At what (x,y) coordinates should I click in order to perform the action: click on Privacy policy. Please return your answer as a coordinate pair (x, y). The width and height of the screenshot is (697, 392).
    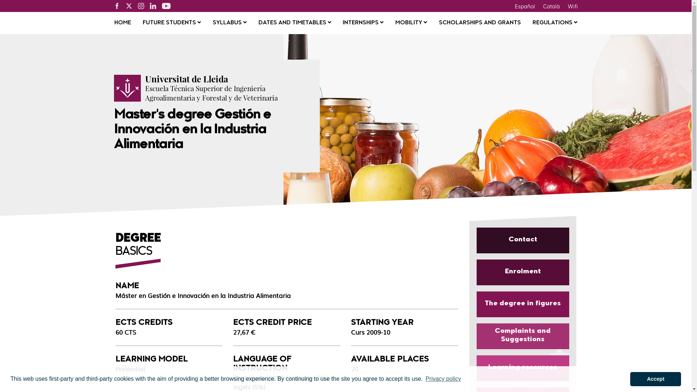
    Looking at the image, I should click on (443, 379).